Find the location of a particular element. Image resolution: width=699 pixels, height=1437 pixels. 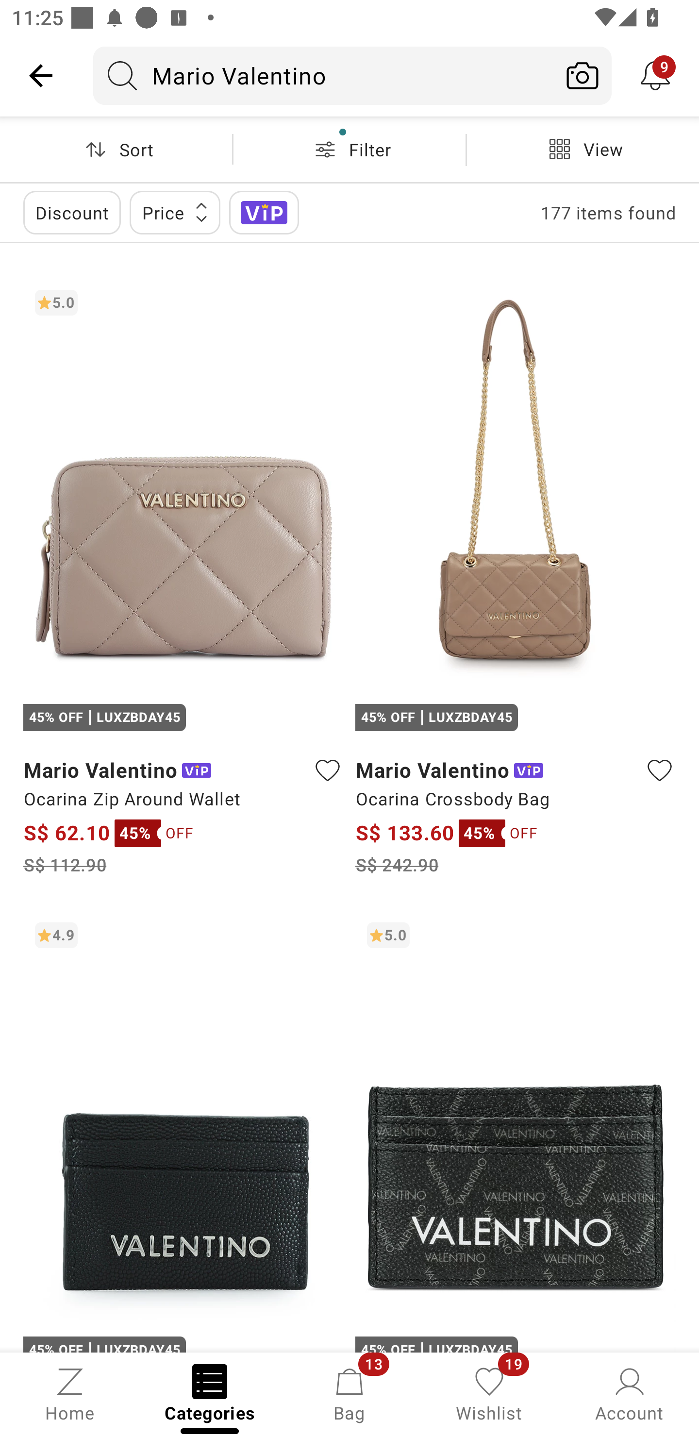

Account is located at coordinates (629, 1393).